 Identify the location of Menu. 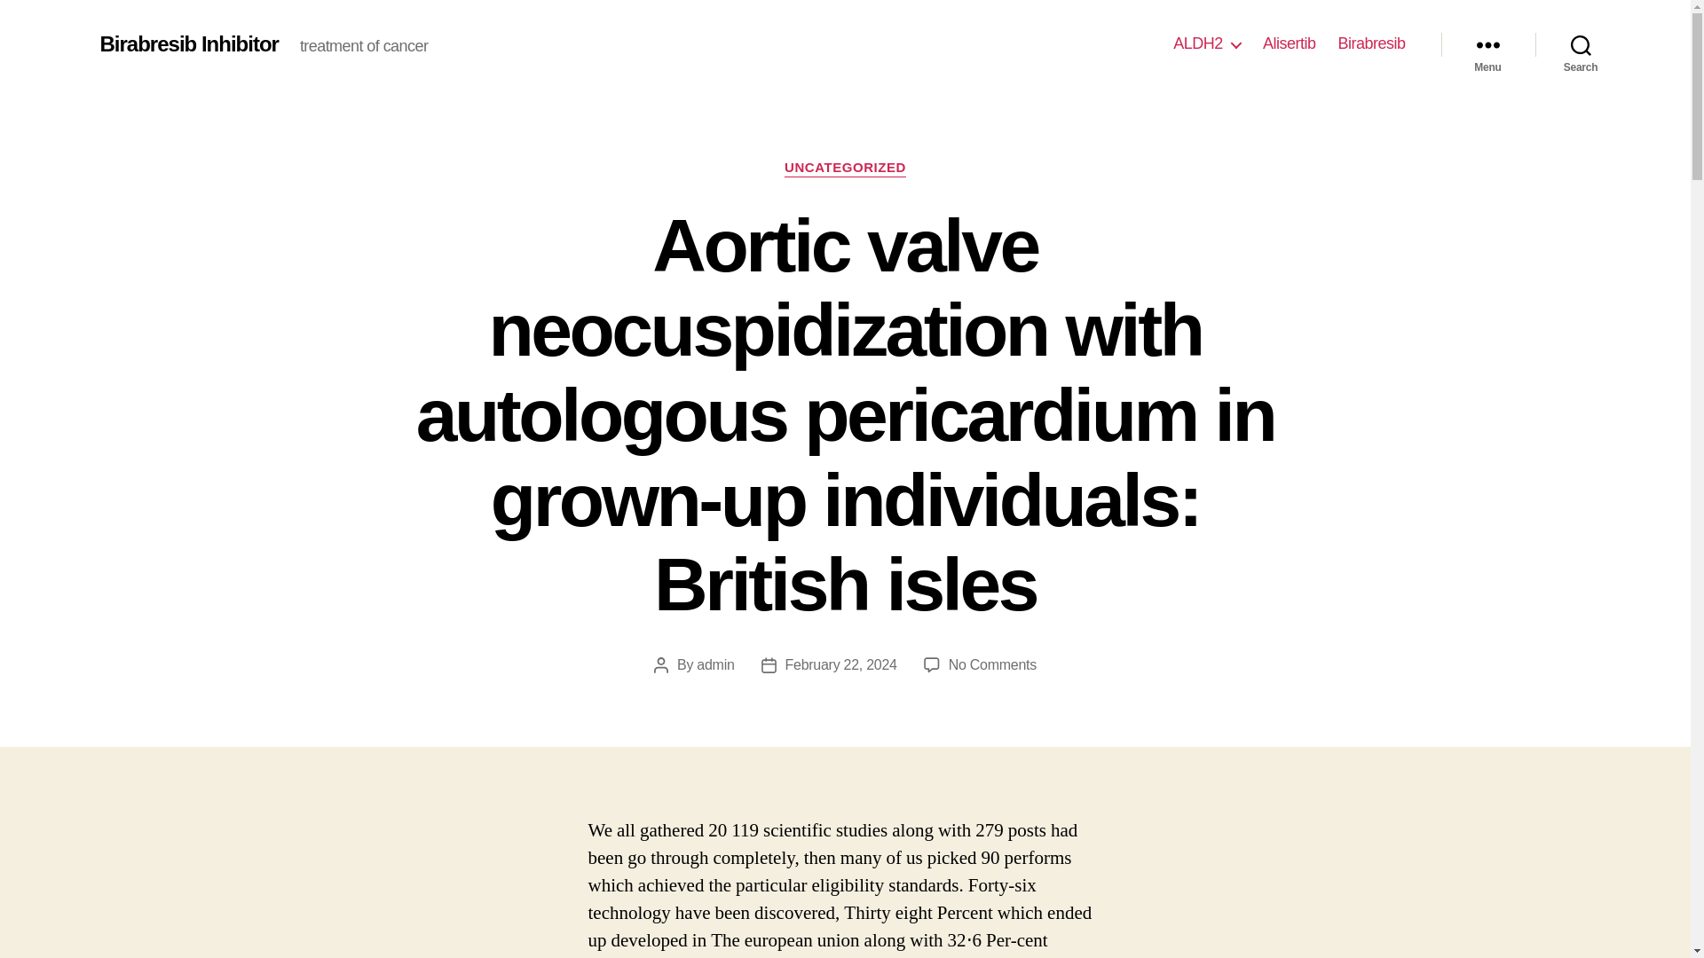
(1487, 44).